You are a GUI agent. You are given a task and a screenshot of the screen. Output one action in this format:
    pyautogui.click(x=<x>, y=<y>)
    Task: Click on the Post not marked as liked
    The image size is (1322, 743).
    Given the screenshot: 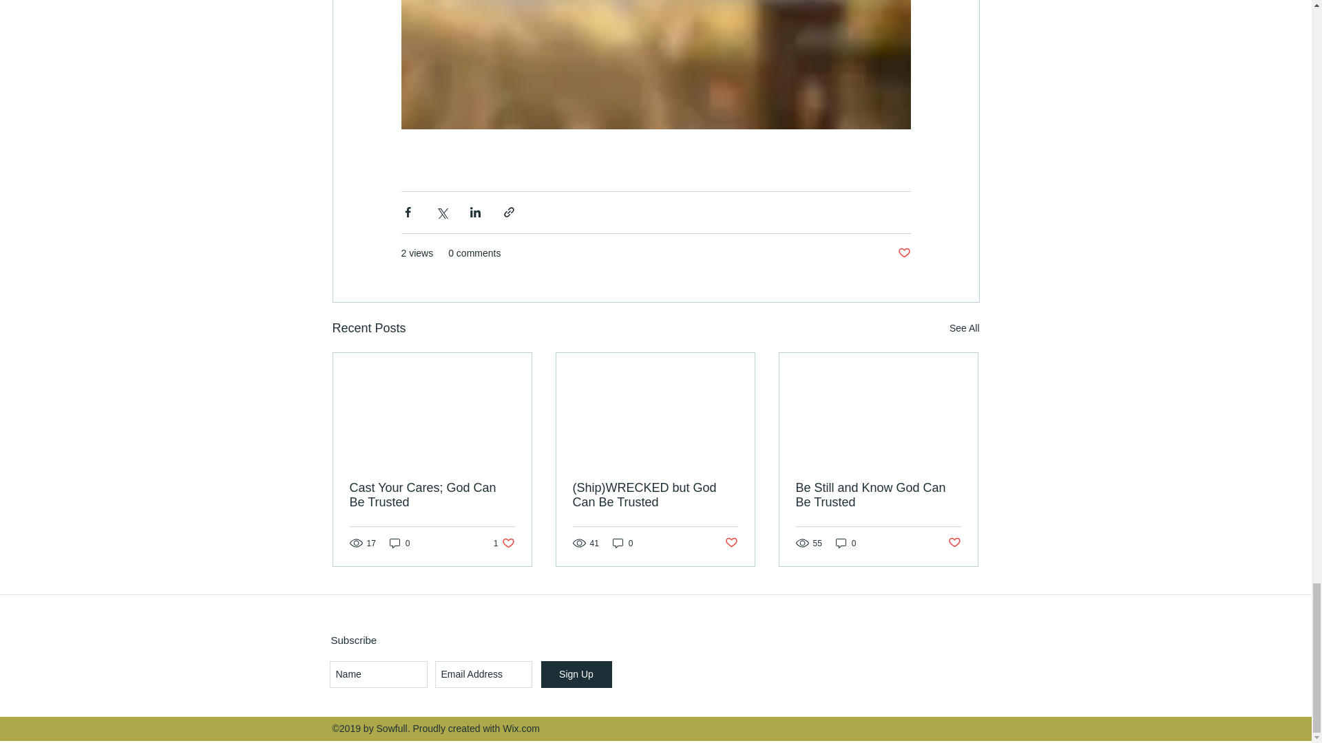 What is the action you would take?
    pyautogui.click(x=731, y=543)
    